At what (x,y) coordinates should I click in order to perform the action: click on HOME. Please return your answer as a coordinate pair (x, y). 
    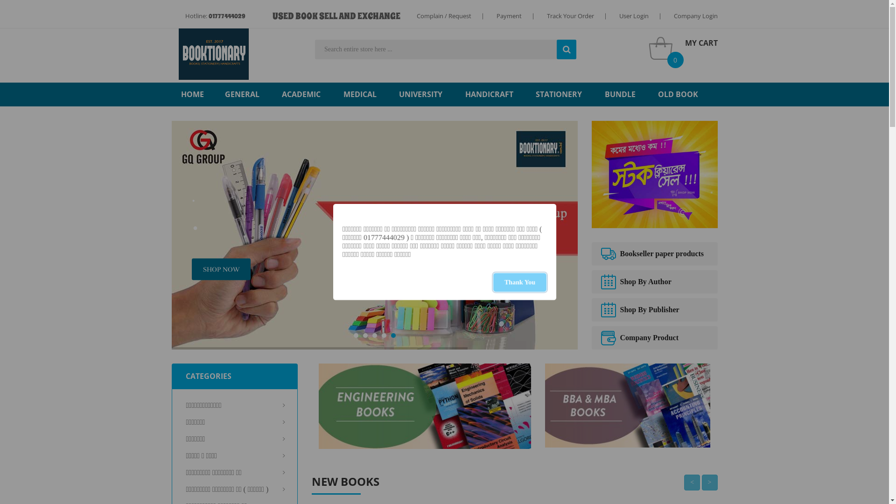
    Looking at the image, I should click on (192, 94).